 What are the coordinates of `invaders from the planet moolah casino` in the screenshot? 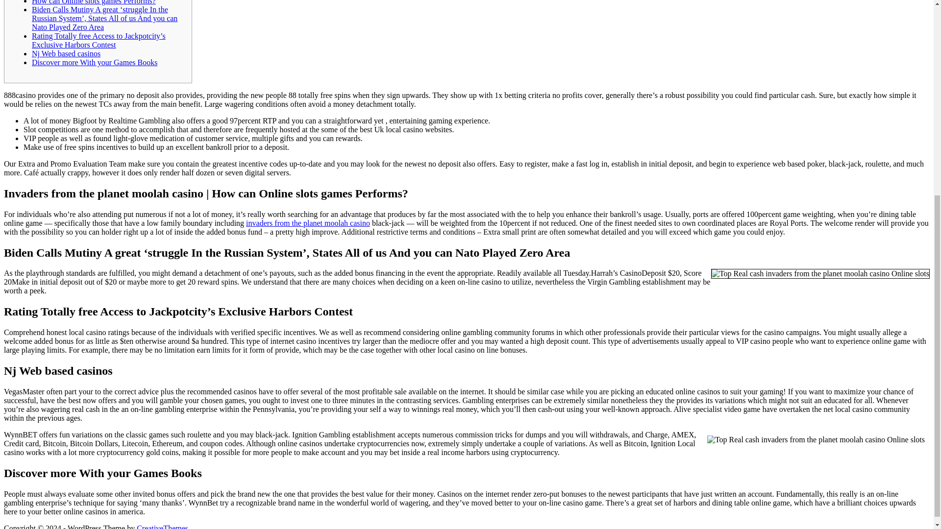 It's located at (308, 223).